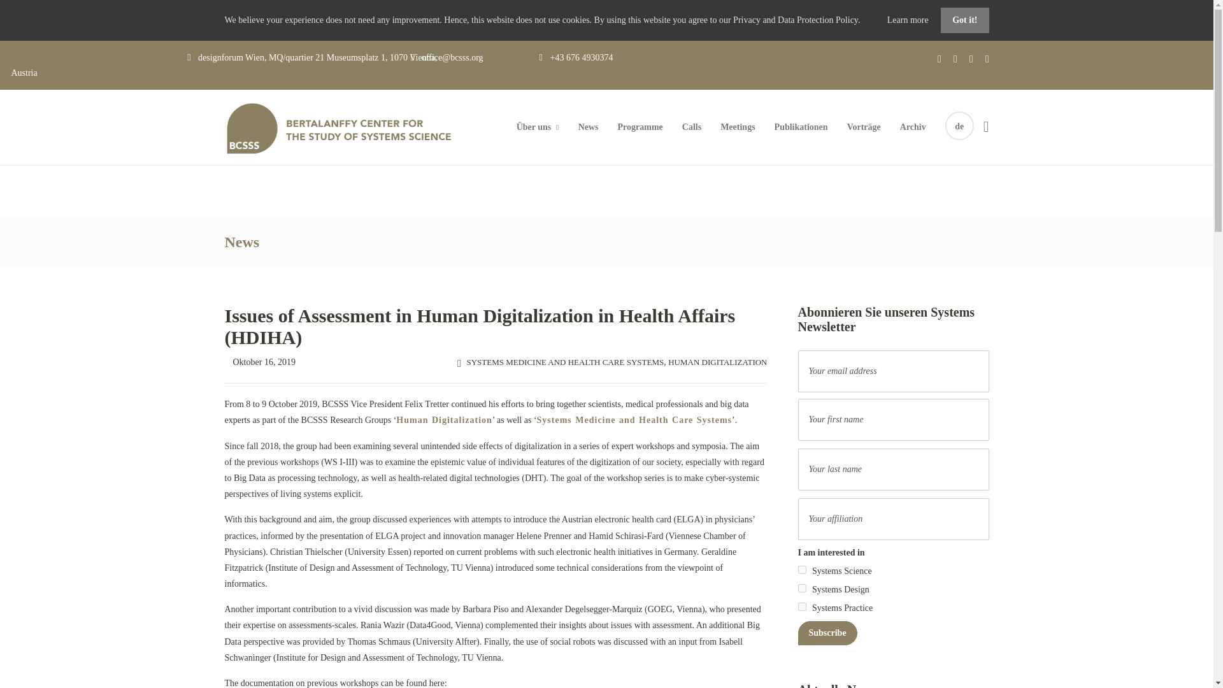  What do you see at coordinates (801, 606) in the screenshot?
I see `47e8933bb0` at bounding box center [801, 606].